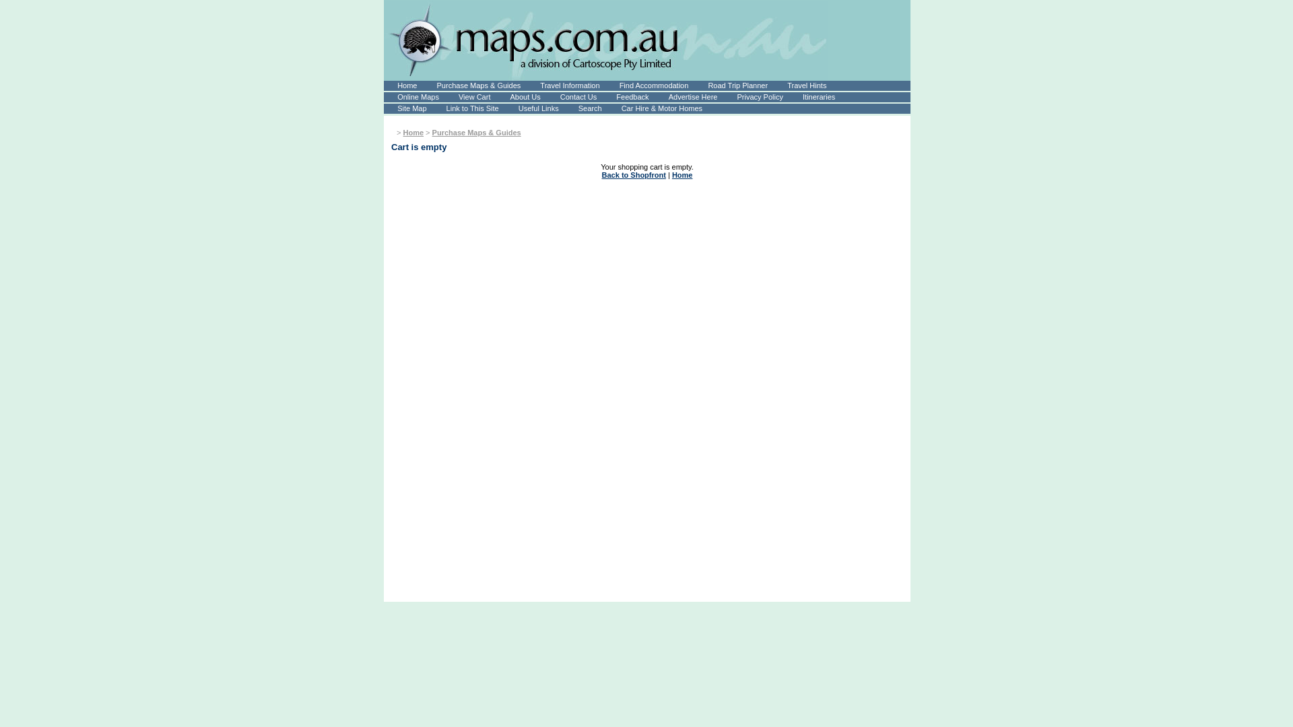  What do you see at coordinates (738, 85) in the screenshot?
I see `Road Trip Planner` at bounding box center [738, 85].